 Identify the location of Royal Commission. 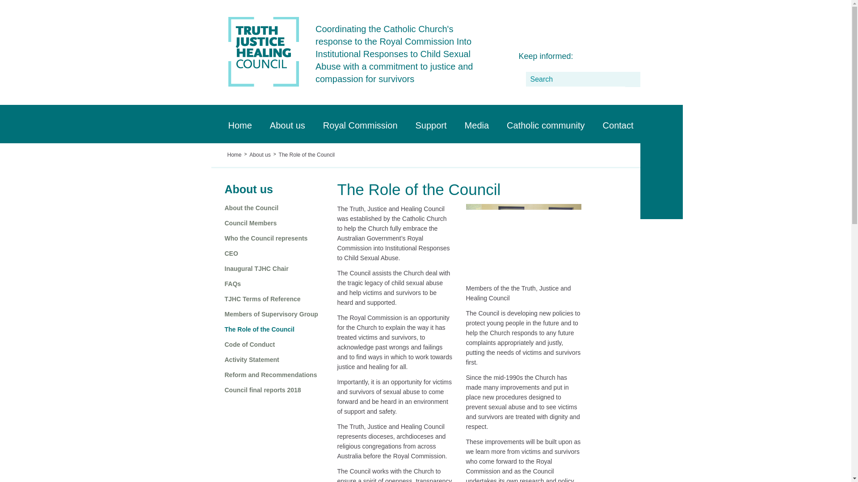
(360, 124).